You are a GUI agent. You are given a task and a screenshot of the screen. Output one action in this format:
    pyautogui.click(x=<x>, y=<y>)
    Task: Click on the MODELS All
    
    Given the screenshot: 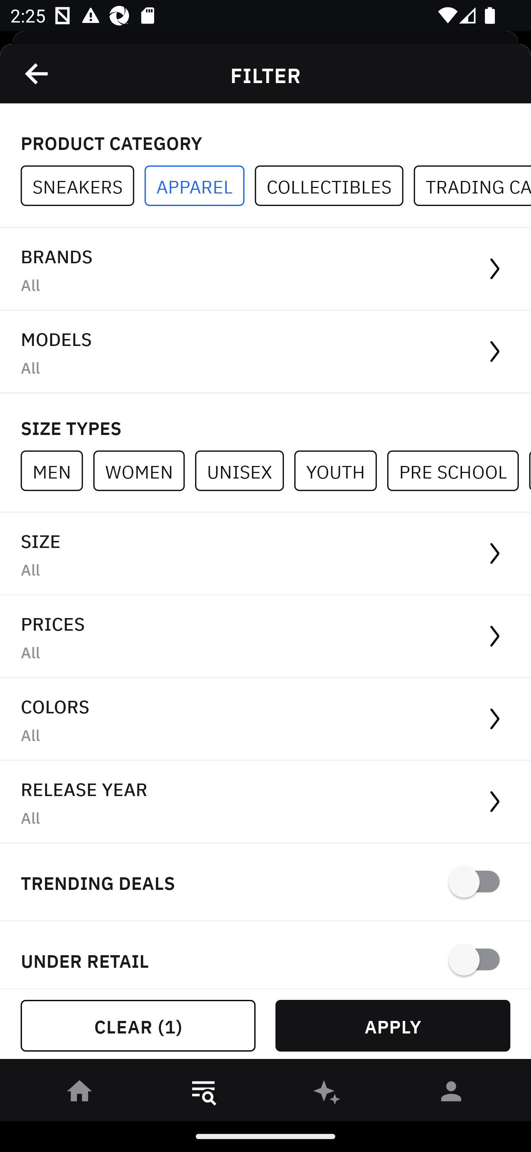 What is the action you would take?
    pyautogui.click(x=265, y=352)
    